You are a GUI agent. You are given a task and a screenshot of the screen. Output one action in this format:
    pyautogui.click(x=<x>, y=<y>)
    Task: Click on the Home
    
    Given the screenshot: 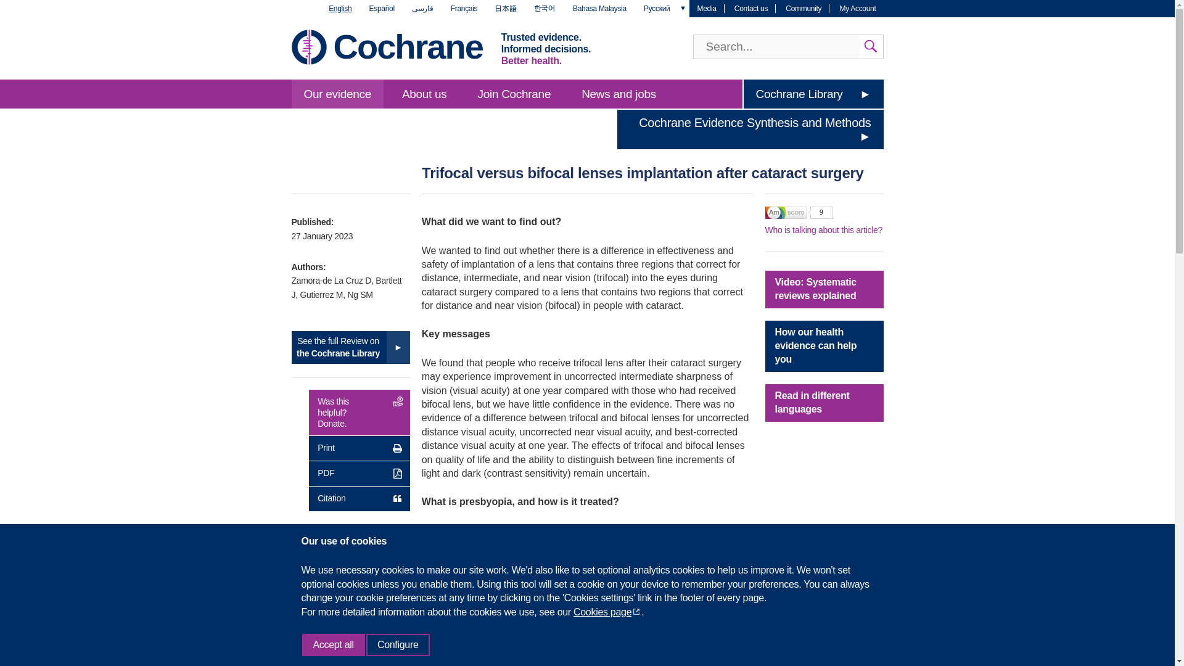 What is the action you would take?
    pyautogui.click(x=308, y=47)
    